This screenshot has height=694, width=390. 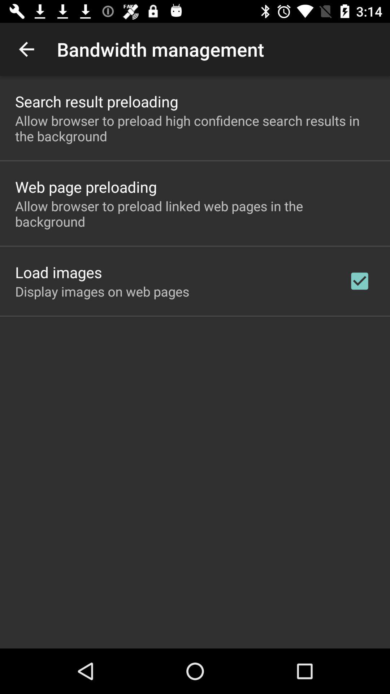 What do you see at coordinates (86, 187) in the screenshot?
I see `launch the app above allow browser to` at bounding box center [86, 187].